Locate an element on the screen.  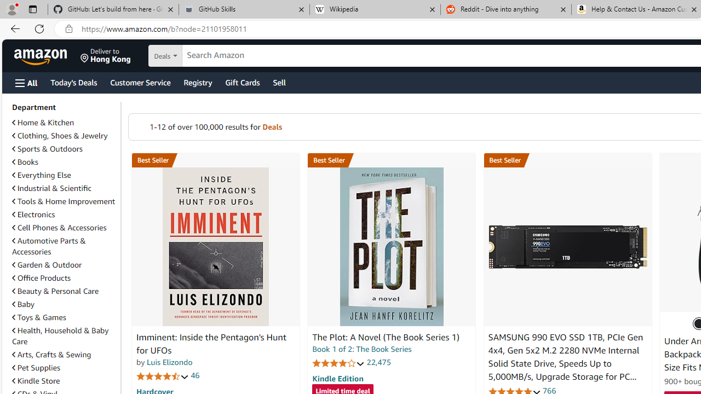
Garden & Outdoor is located at coordinates (64, 264).